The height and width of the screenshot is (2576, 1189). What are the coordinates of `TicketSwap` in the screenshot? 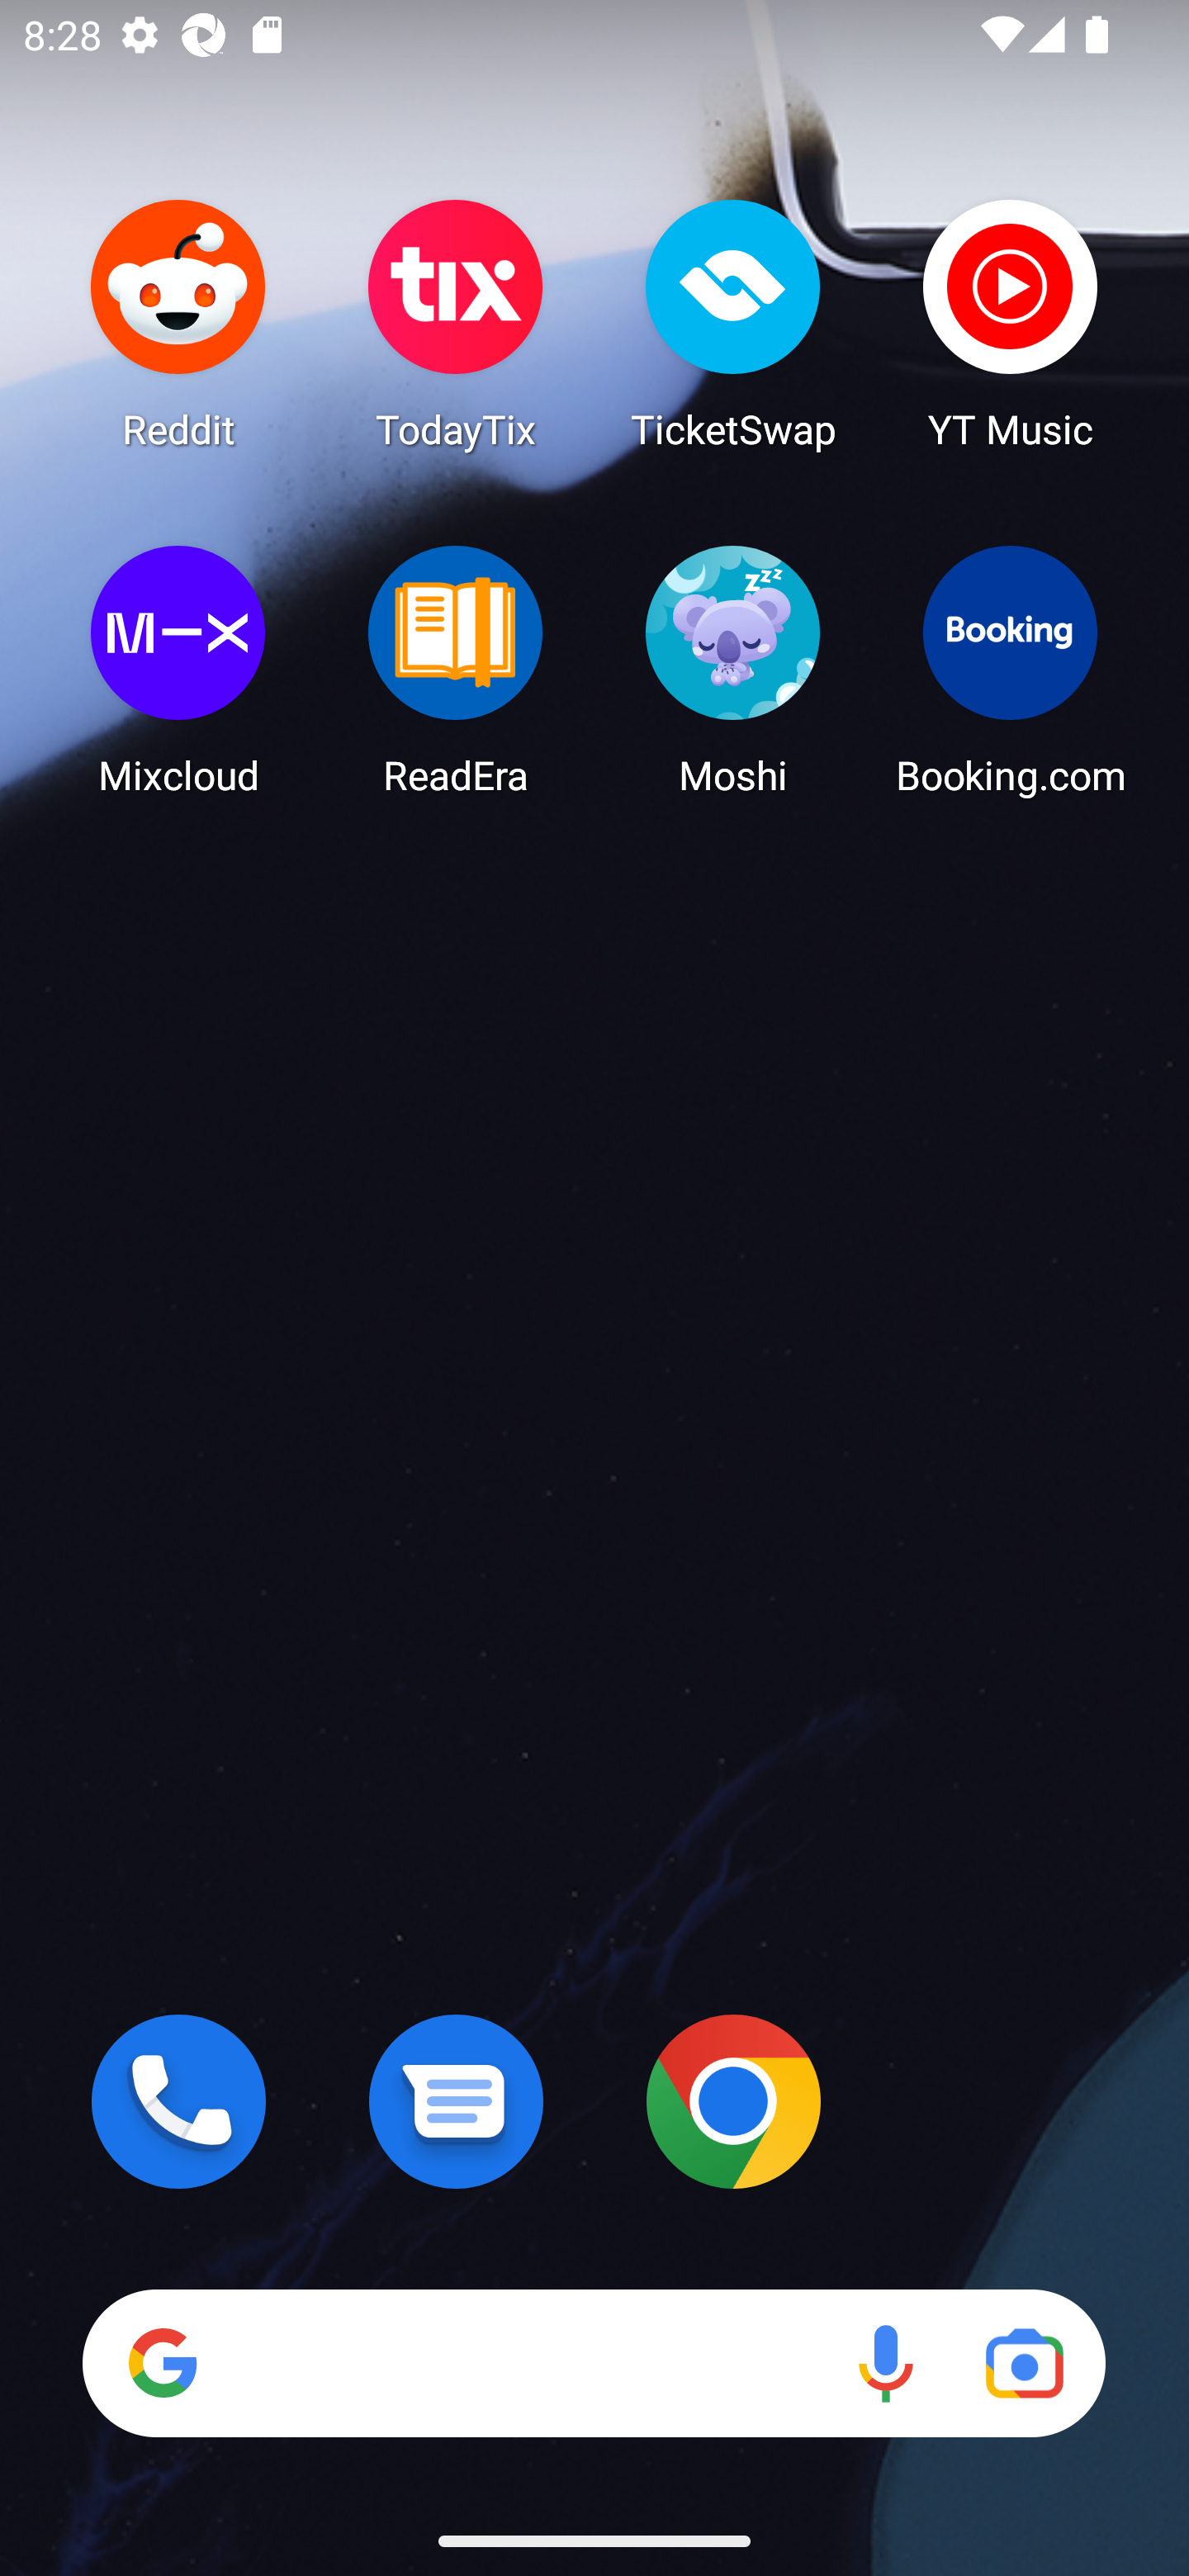 It's located at (733, 324).